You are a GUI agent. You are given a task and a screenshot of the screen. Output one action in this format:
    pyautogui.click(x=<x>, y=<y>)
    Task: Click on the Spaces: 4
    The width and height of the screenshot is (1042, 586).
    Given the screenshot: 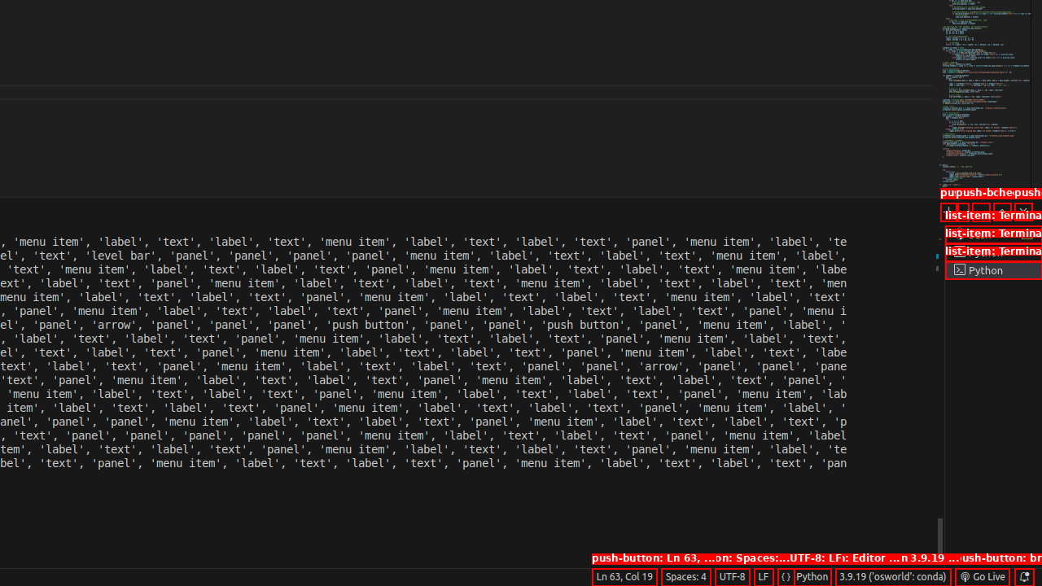 What is the action you would take?
    pyautogui.click(x=685, y=577)
    